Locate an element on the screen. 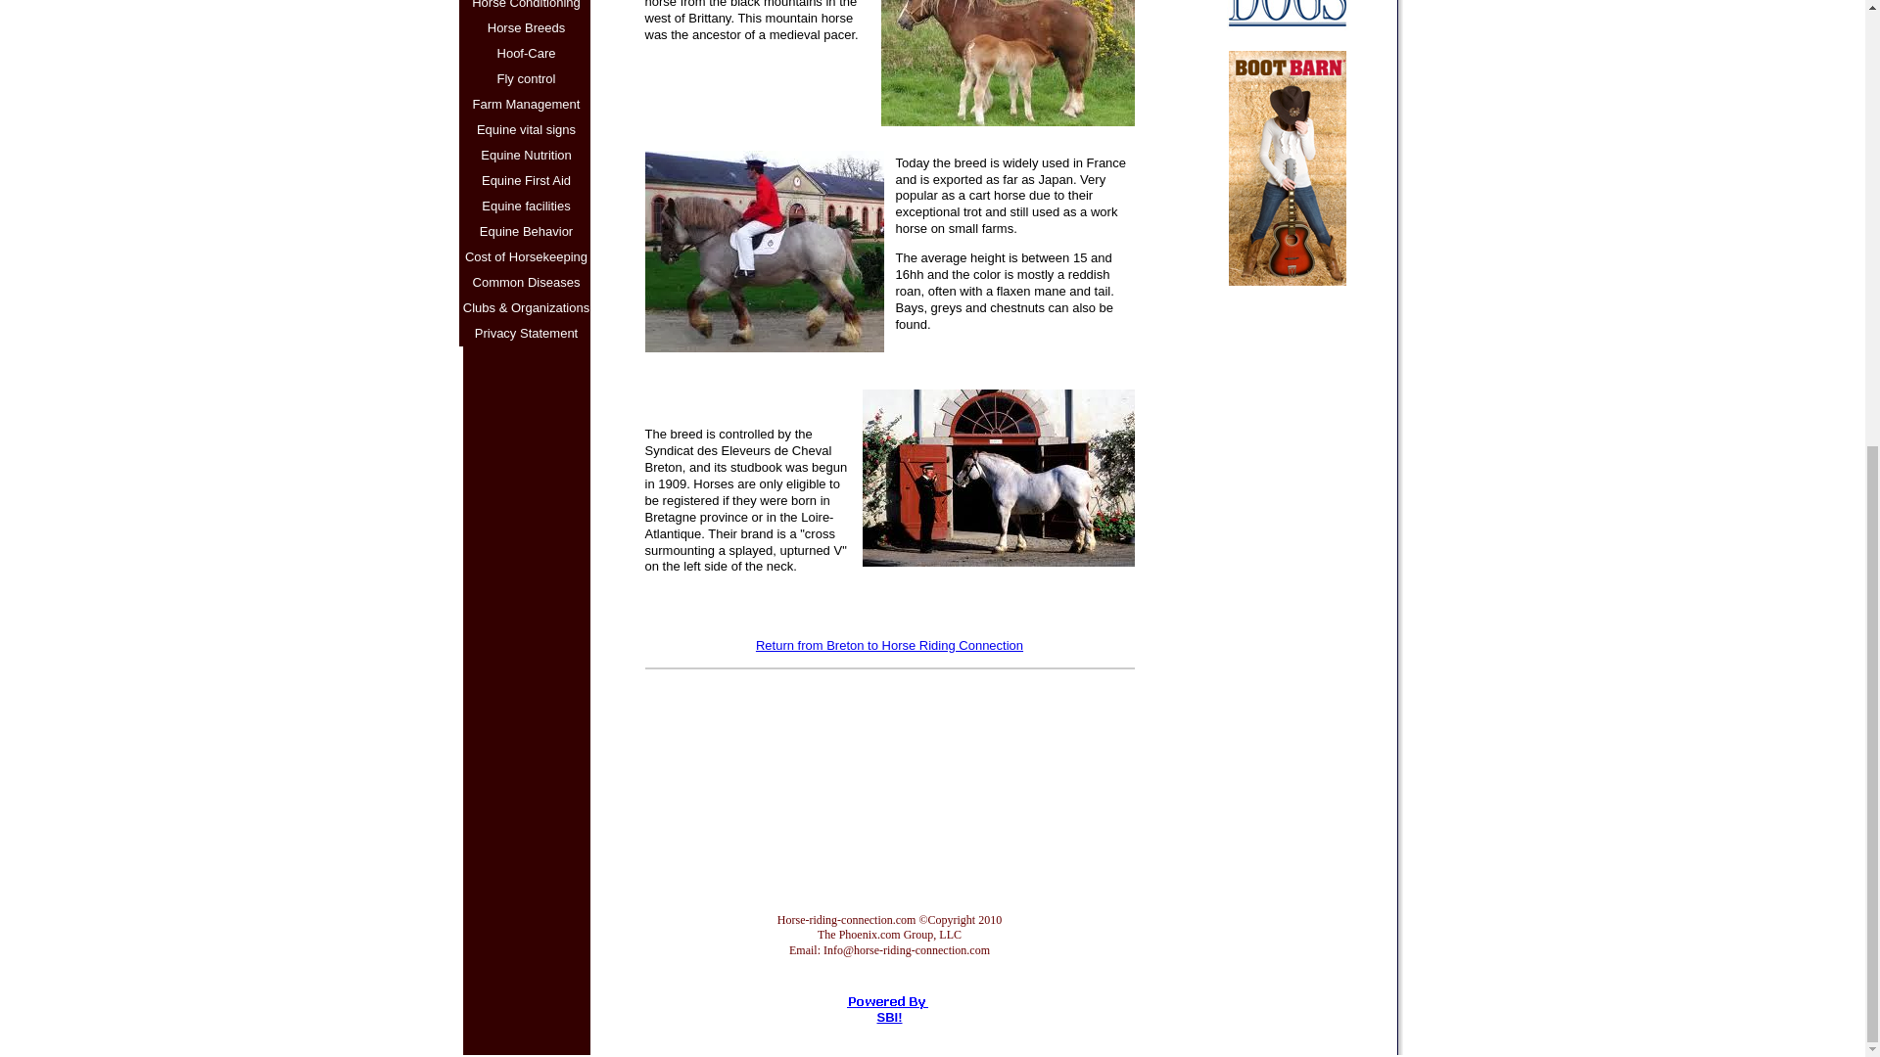 Image resolution: width=1880 pixels, height=1057 pixels. Farm Management is located at coordinates (526, 104).